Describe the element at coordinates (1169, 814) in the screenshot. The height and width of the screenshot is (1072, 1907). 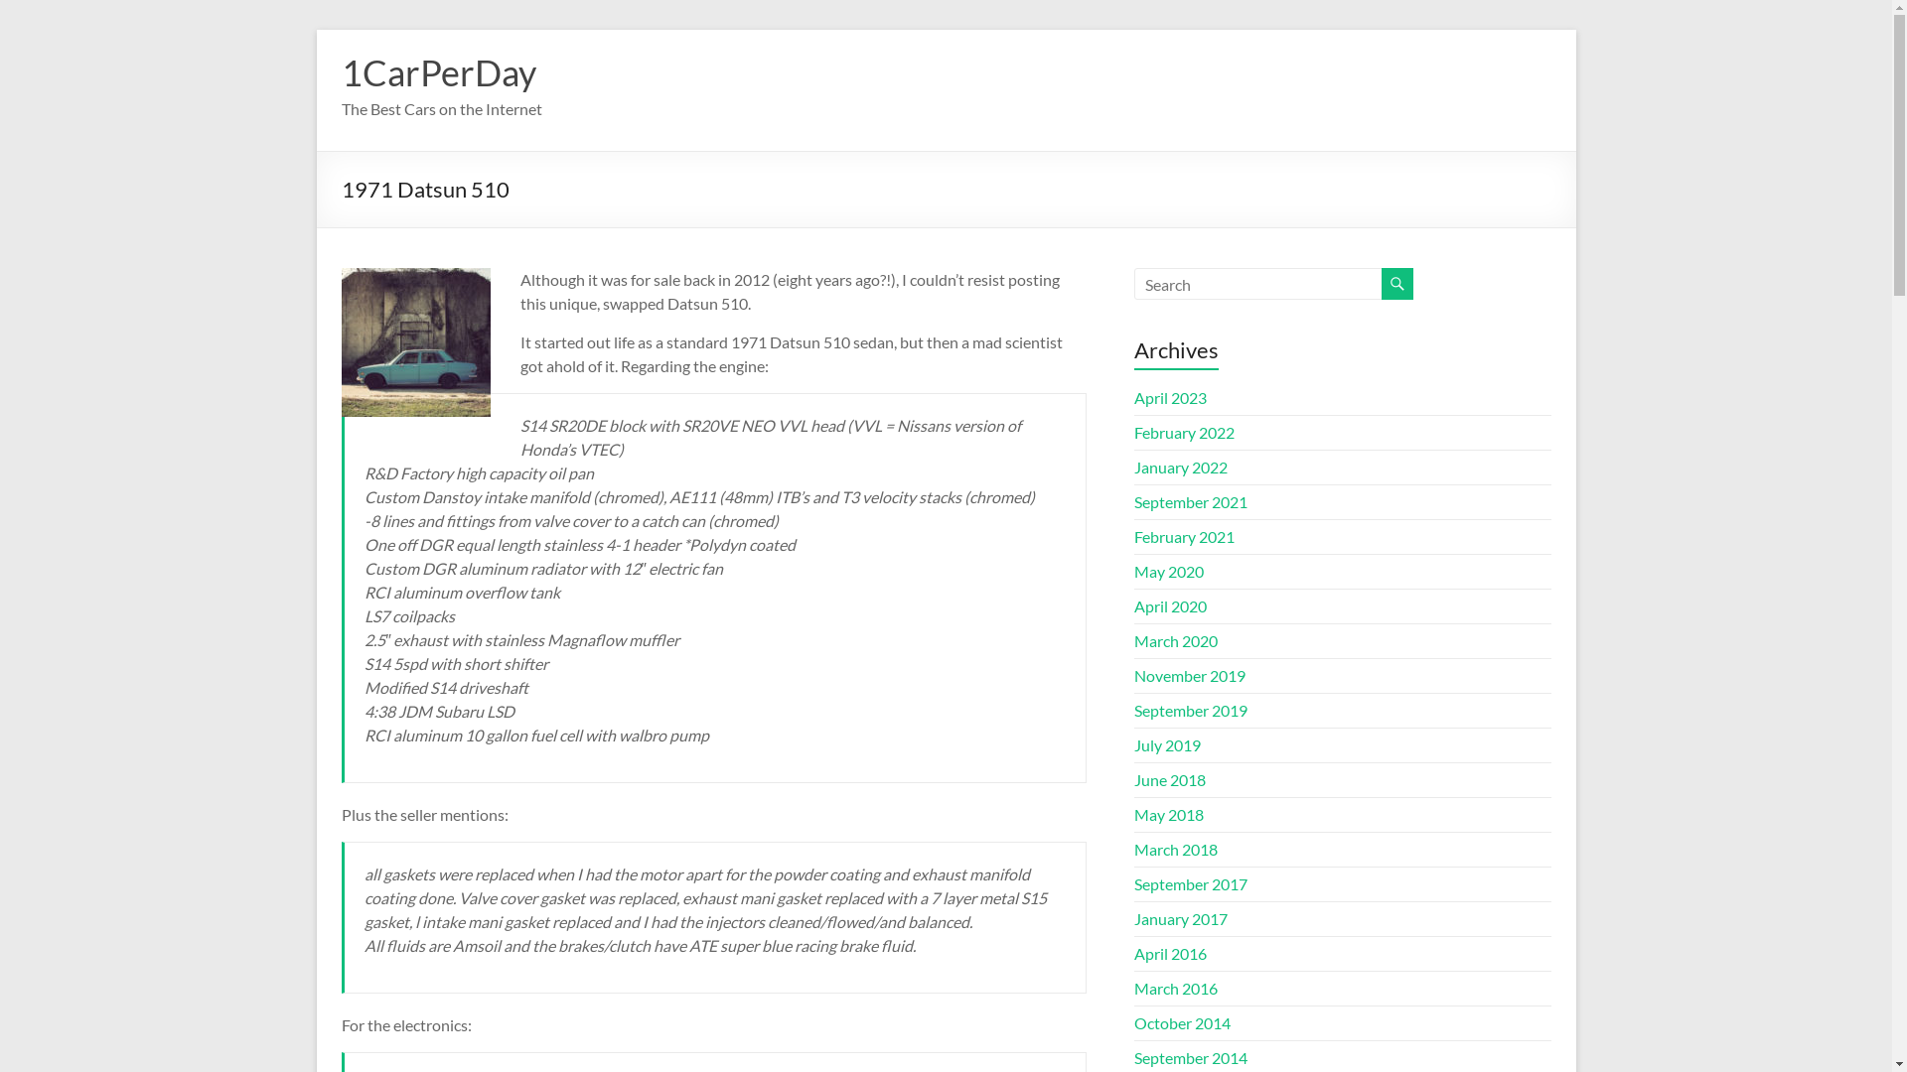
I see `May 2018` at that location.